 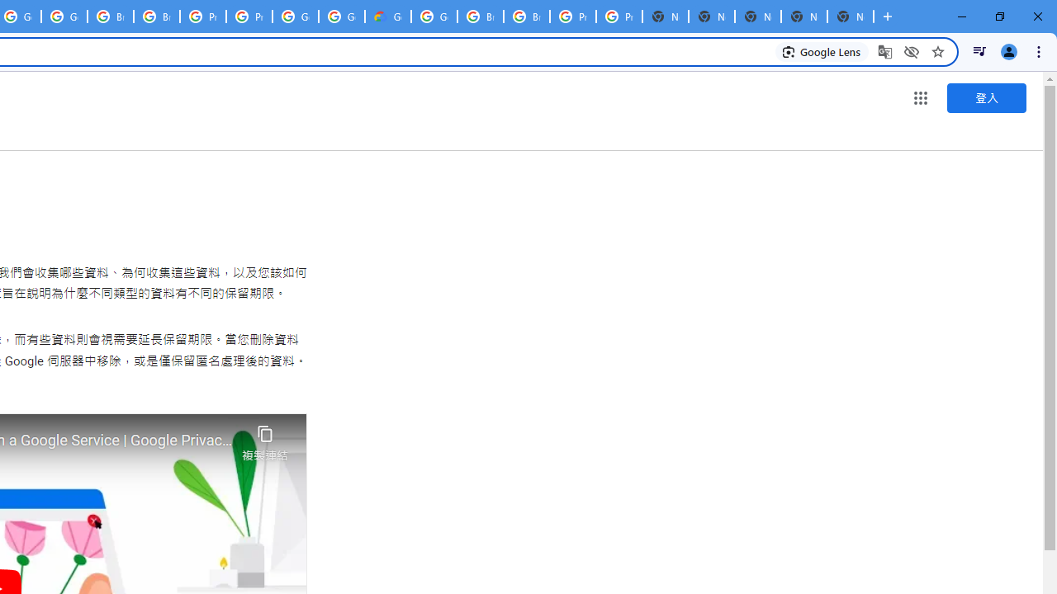 What do you see at coordinates (885, 51) in the screenshot?
I see `Translate this page` at bounding box center [885, 51].